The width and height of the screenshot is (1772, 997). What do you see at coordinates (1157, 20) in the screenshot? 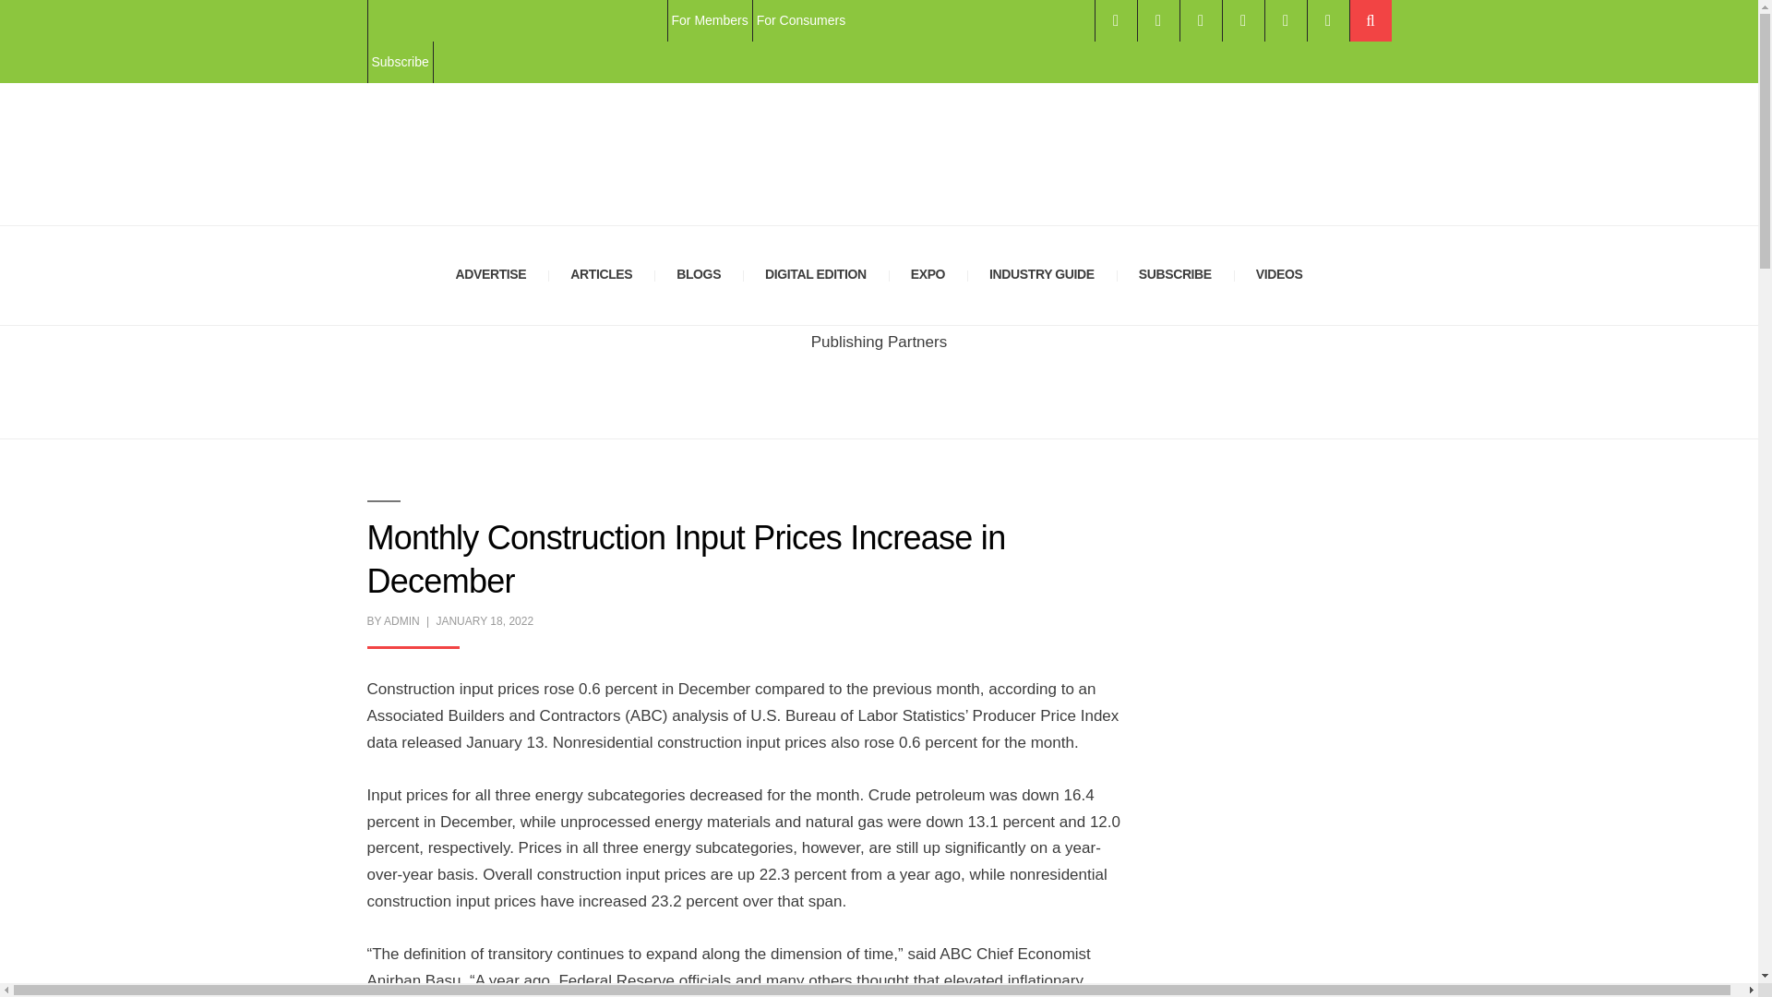
I see `Follow me on Twitter` at bounding box center [1157, 20].